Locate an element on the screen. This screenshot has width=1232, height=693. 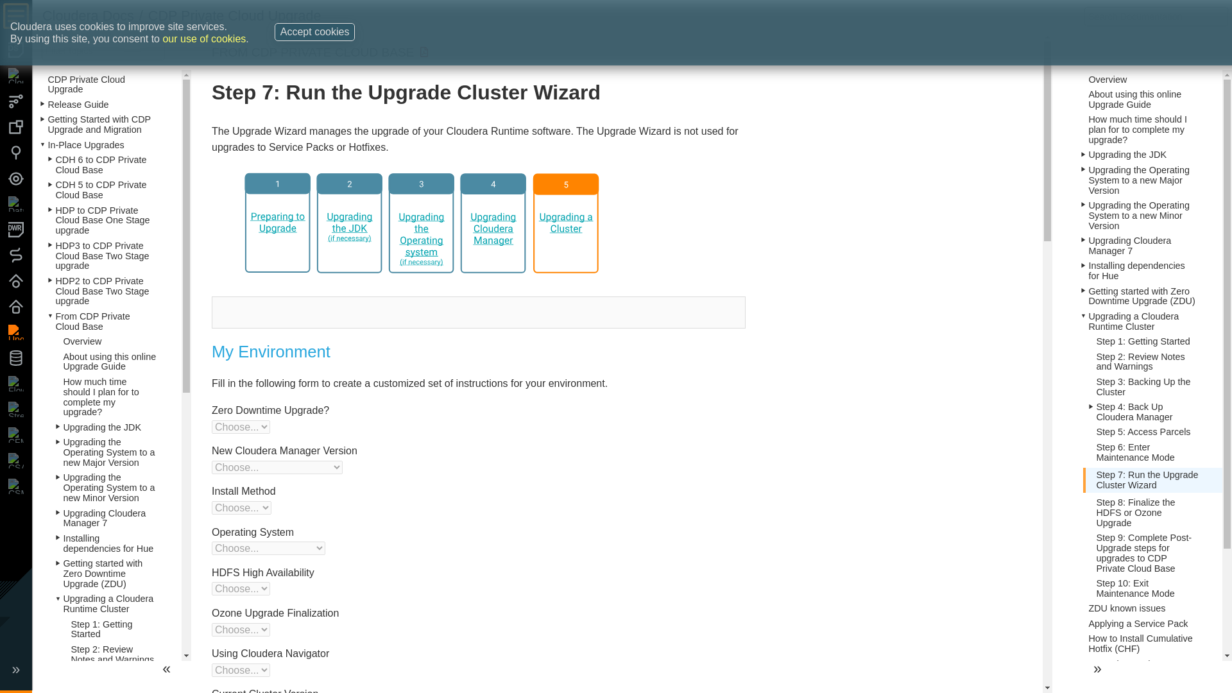
CDP Private Cloud Upgrade is located at coordinates (235, 15).